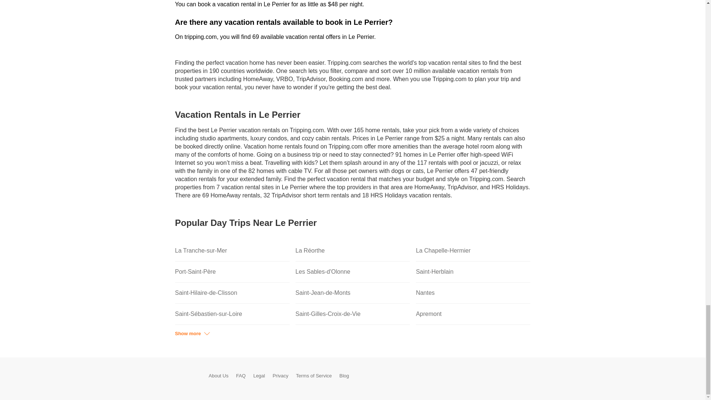 This screenshot has width=711, height=400. What do you see at coordinates (473, 293) in the screenshot?
I see `Nantes` at bounding box center [473, 293].